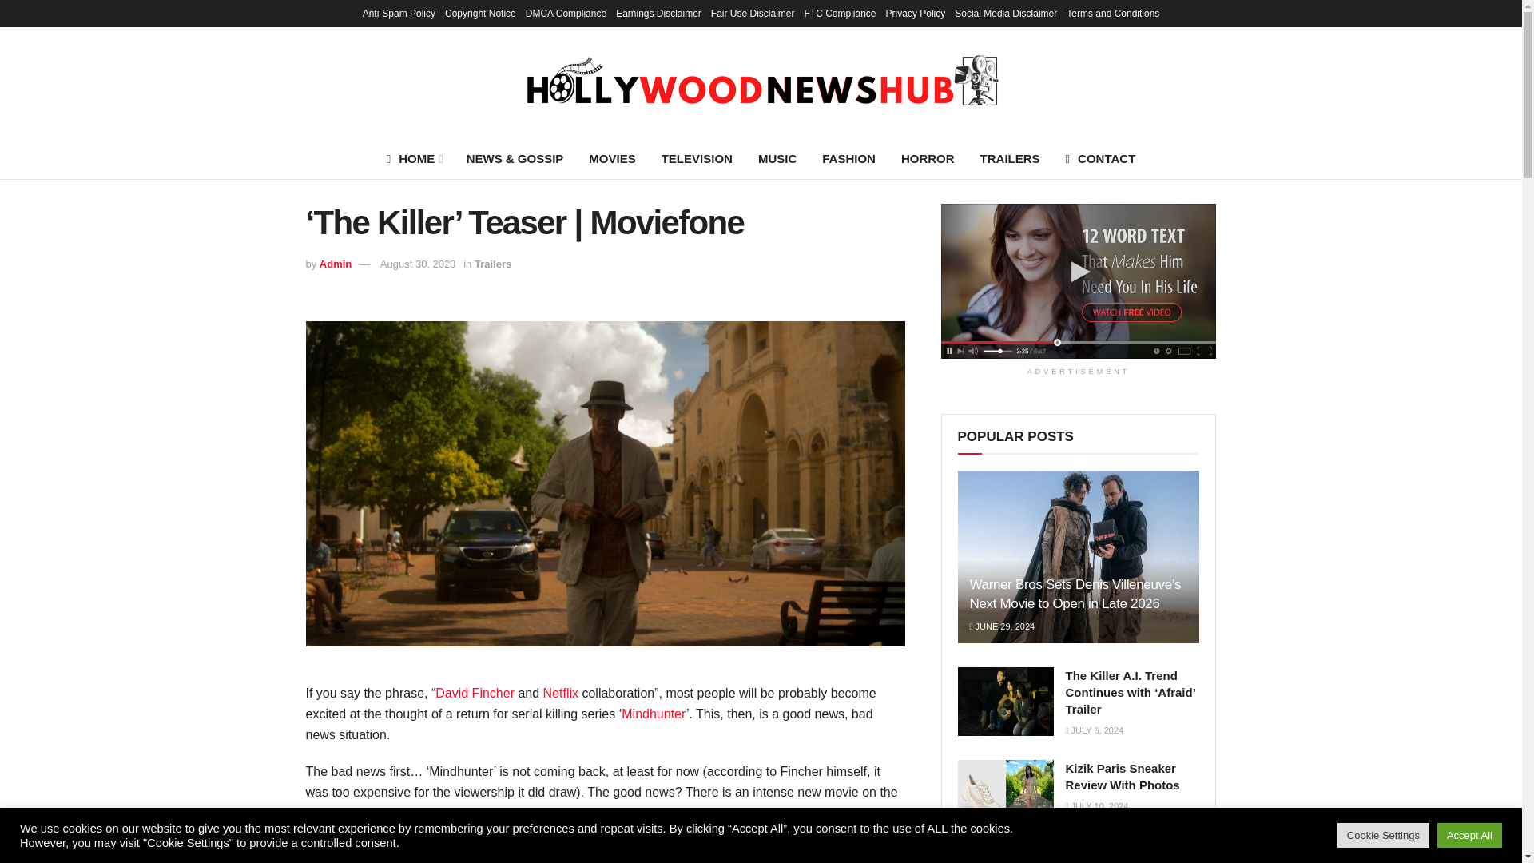 The image size is (1534, 863). What do you see at coordinates (1010, 158) in the screenshot?
I see `TRAILERS` at bounding box center [1010, 158].